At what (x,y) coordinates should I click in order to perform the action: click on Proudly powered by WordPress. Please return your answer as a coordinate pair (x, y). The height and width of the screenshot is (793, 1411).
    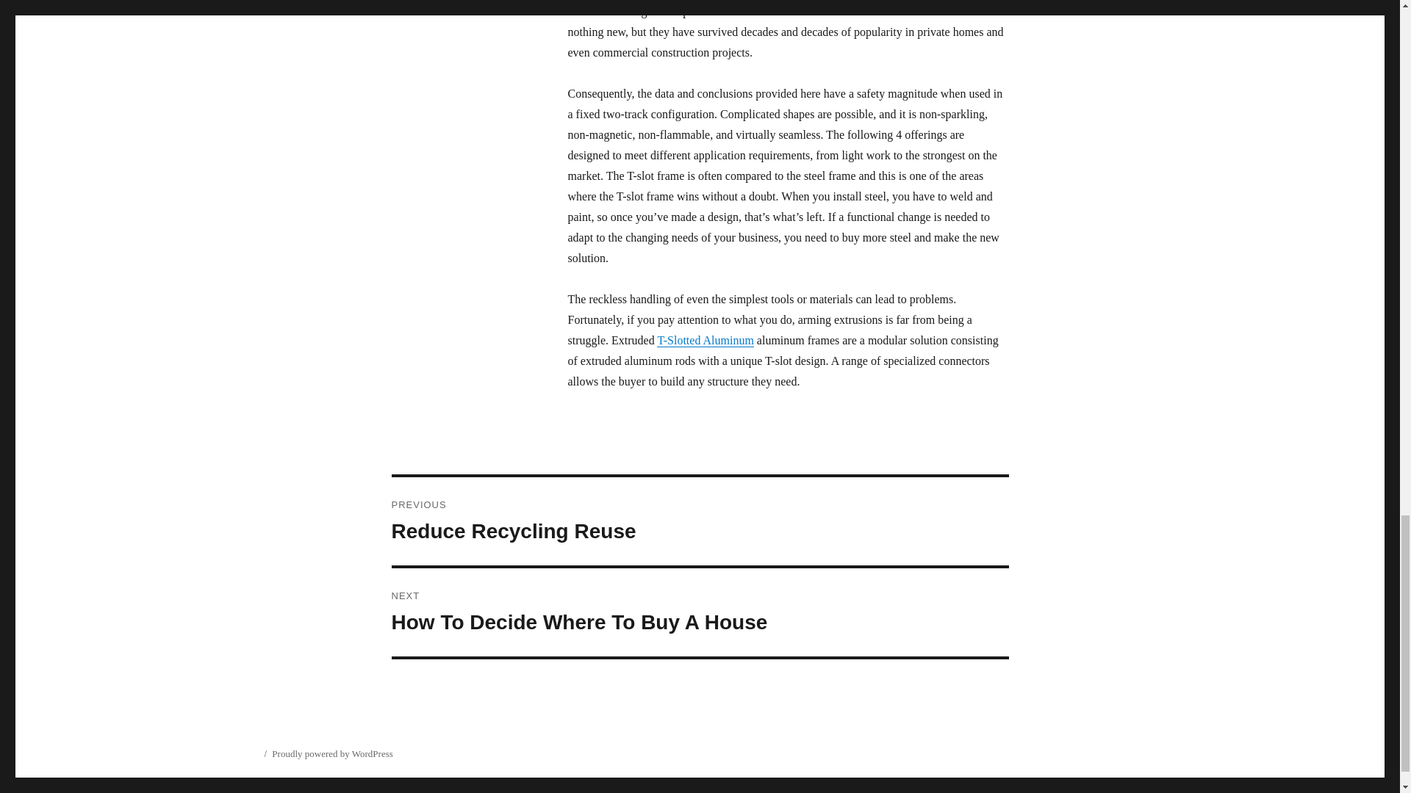
    Looking at the image, I should click on (332, 753).